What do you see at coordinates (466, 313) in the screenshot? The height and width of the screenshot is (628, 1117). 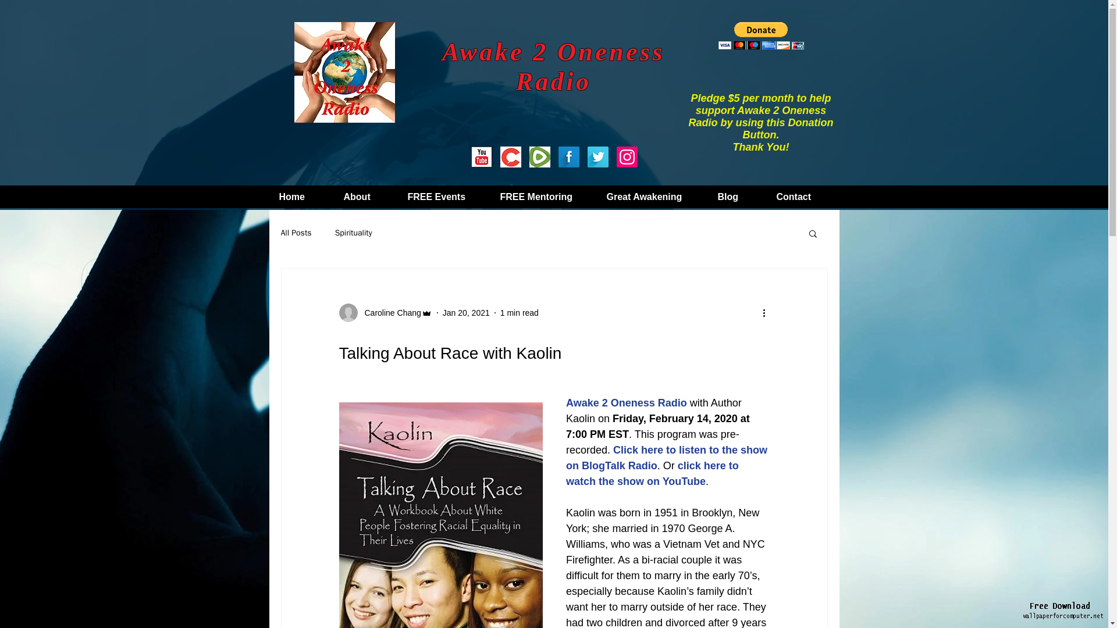 I see `Jan 20, 2021` at bounding box center [466, 313].